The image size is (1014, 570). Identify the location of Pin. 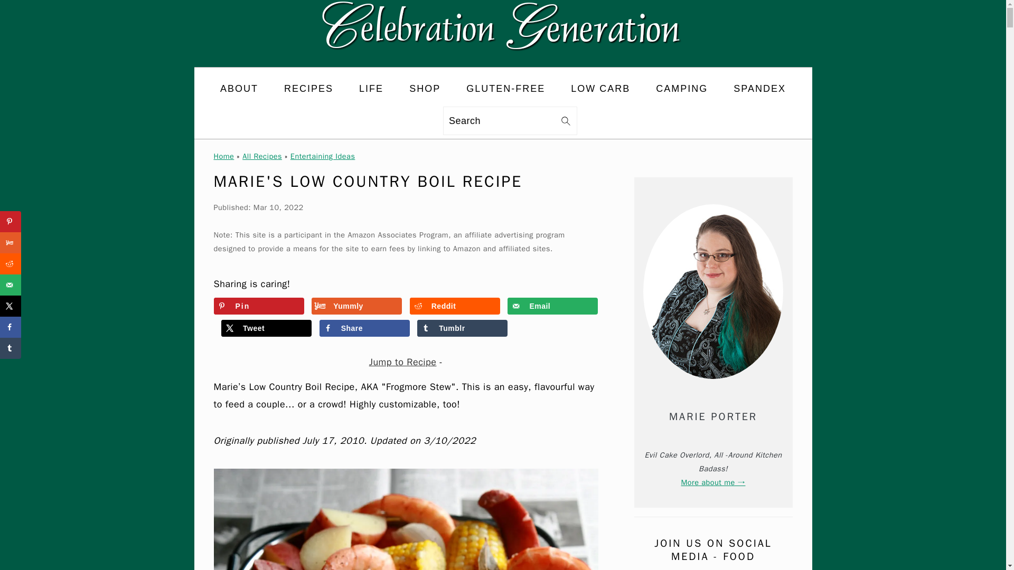
(258, 306).